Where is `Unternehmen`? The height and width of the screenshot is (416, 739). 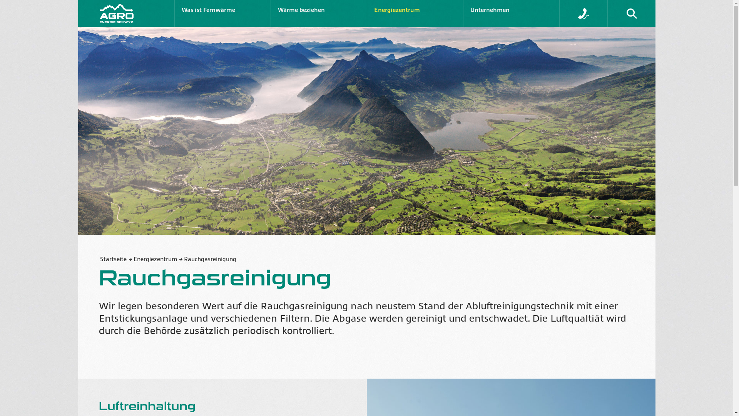 Unternehmen is located at coordinates (511, 13).